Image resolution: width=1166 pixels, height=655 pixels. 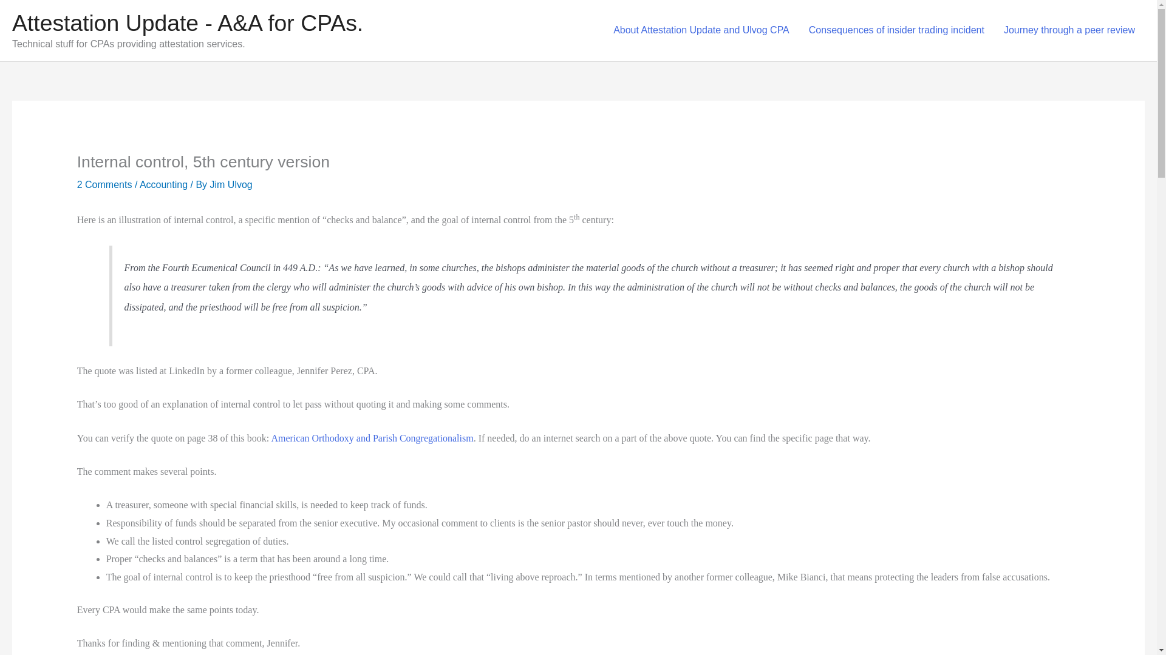 What do you see at coordinates (372, 438) in the screenshot?
I see `American Orthodoxy and Parish Congregationalism` at bounding box center [372, 438].